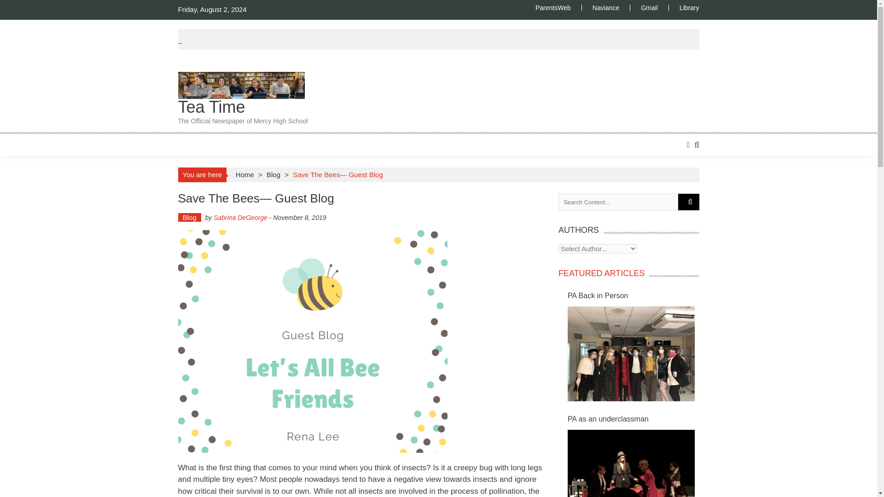 The width and height of the screenshot is (884, 497). Describe the element at coordinates (273, 174) in the screenshot. I see `Blog` at that location.